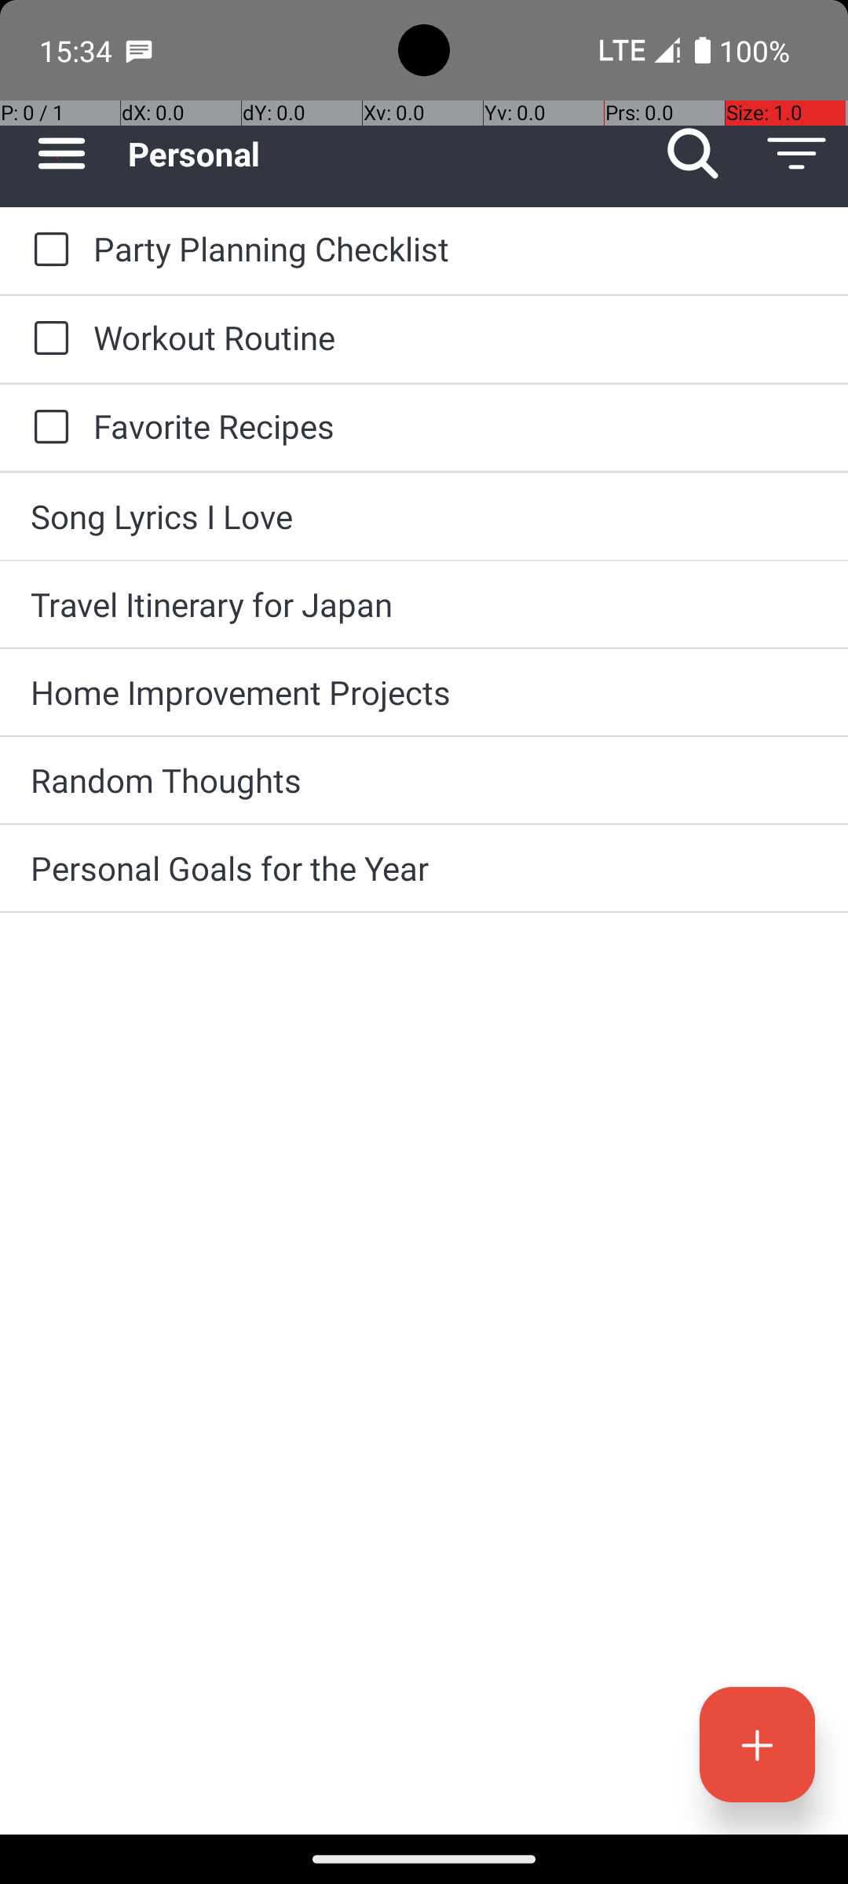 The image size is (848, 1884). I want to click on to-do: Party Planning Checklist, so click(47, 250).